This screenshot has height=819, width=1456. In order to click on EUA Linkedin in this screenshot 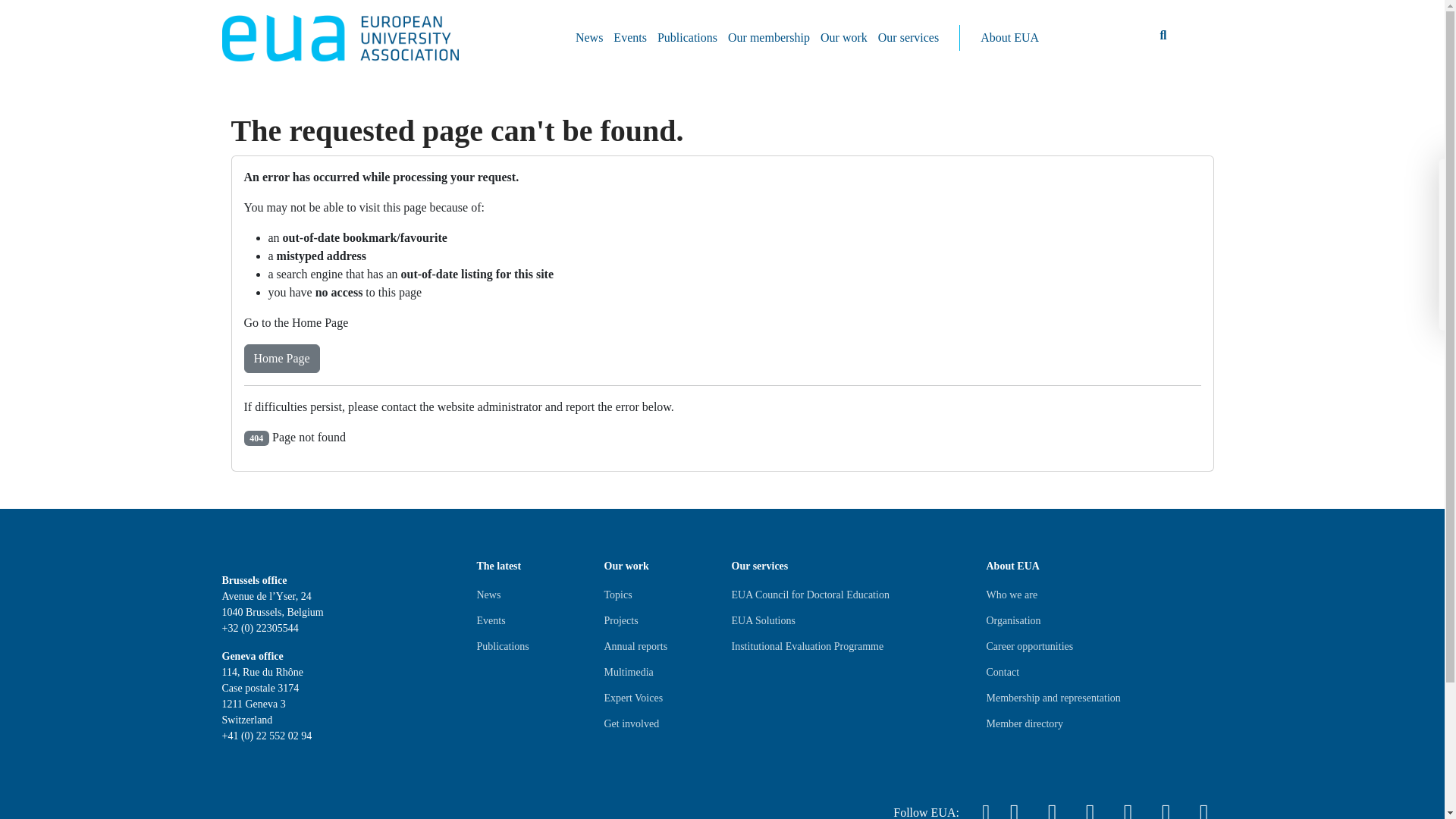, I will do `click(1051, 806)`.